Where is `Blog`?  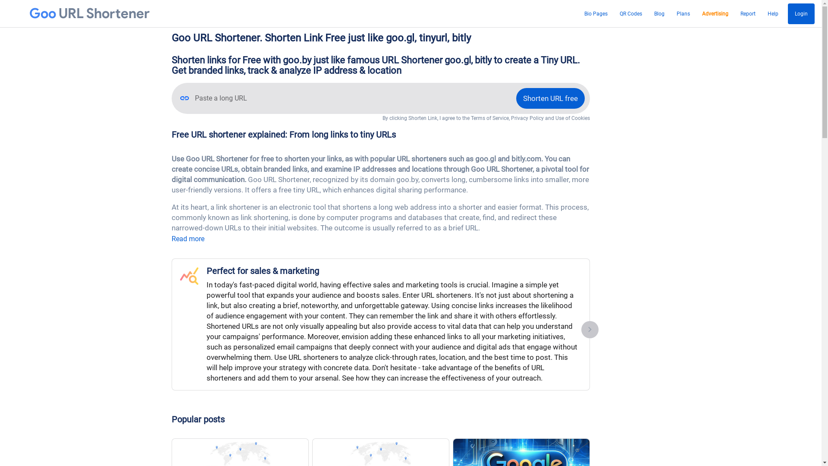 Blog is located at coordinates (659, 14).